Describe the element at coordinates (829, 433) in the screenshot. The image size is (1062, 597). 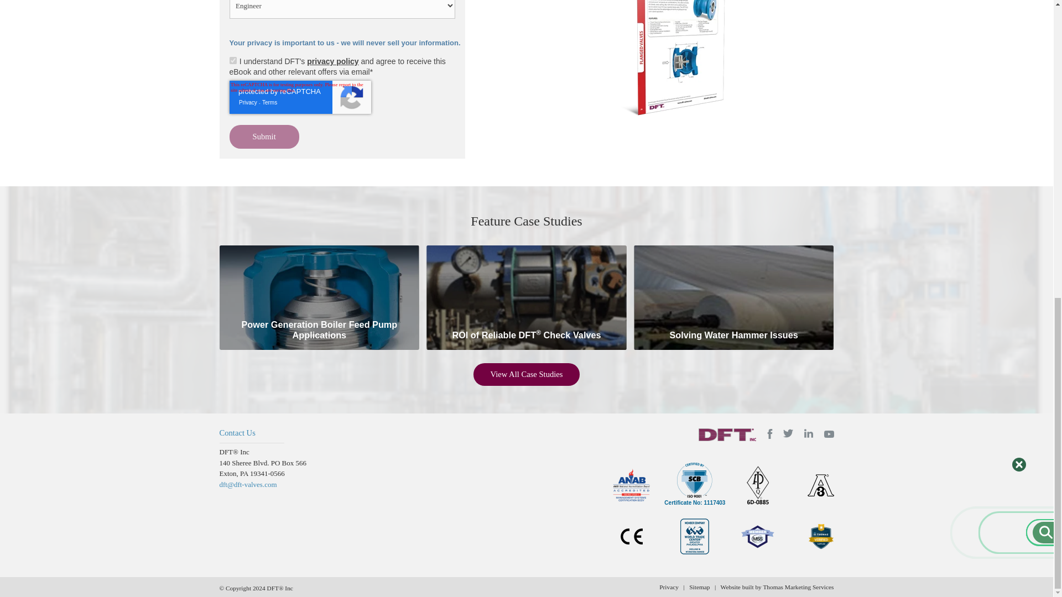
I see `YouTube` at that location.